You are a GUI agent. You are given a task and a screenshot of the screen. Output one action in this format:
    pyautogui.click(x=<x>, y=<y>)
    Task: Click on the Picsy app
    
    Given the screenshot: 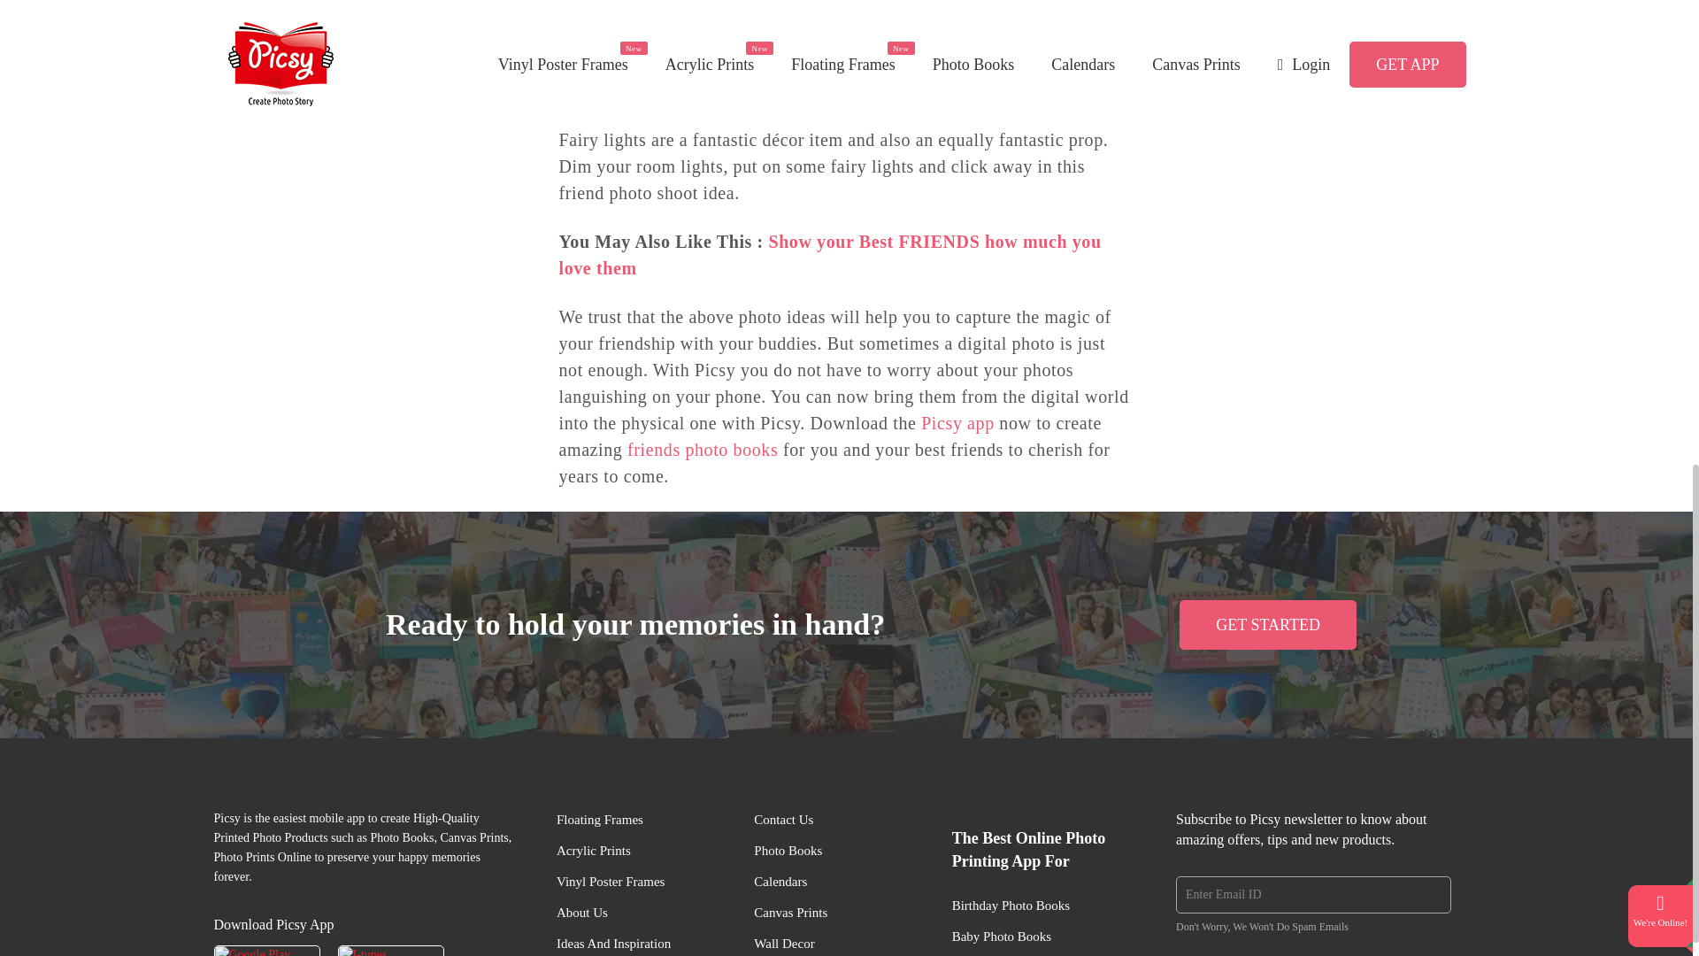 What is the action you would take?
    pyautogui.click(x=957, y=423)
    